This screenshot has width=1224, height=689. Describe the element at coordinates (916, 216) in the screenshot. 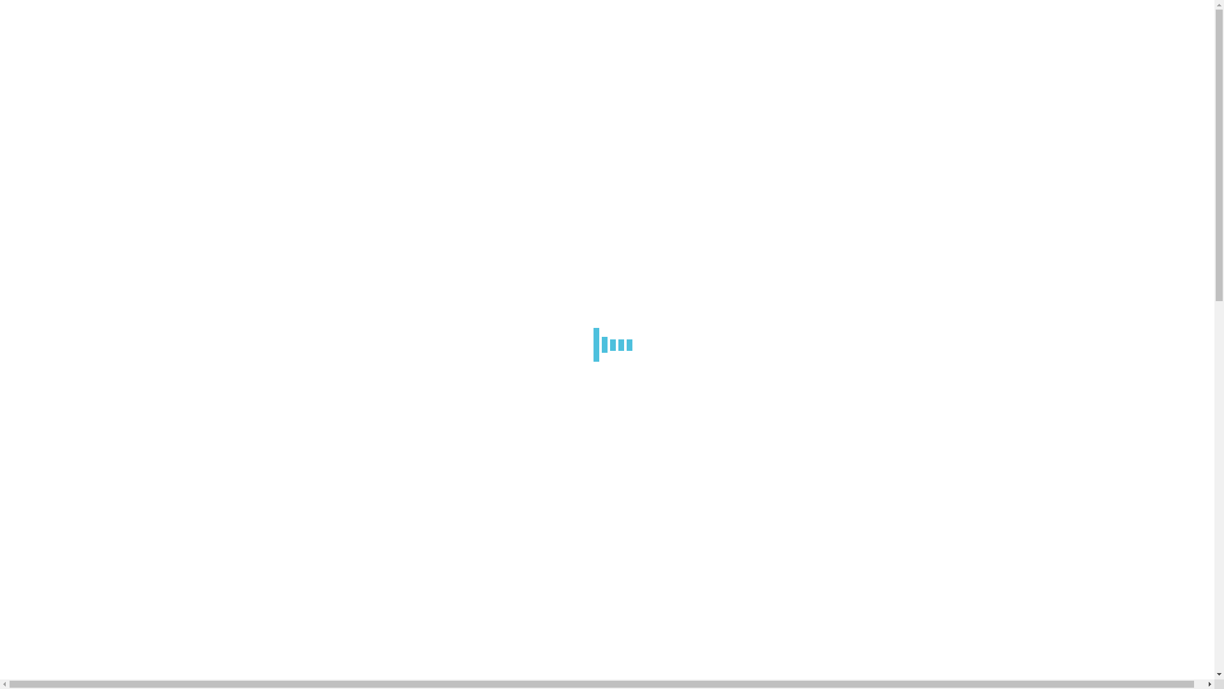

I see `Datenschutz` at that location.